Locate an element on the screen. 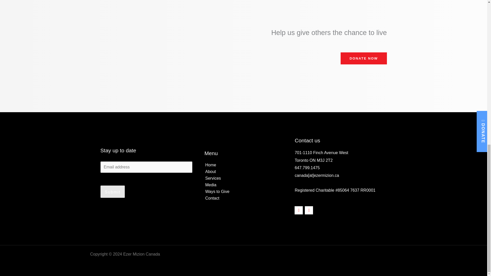 This screenshot has width=491, height=276. Home is located at coordinates (243, 165).